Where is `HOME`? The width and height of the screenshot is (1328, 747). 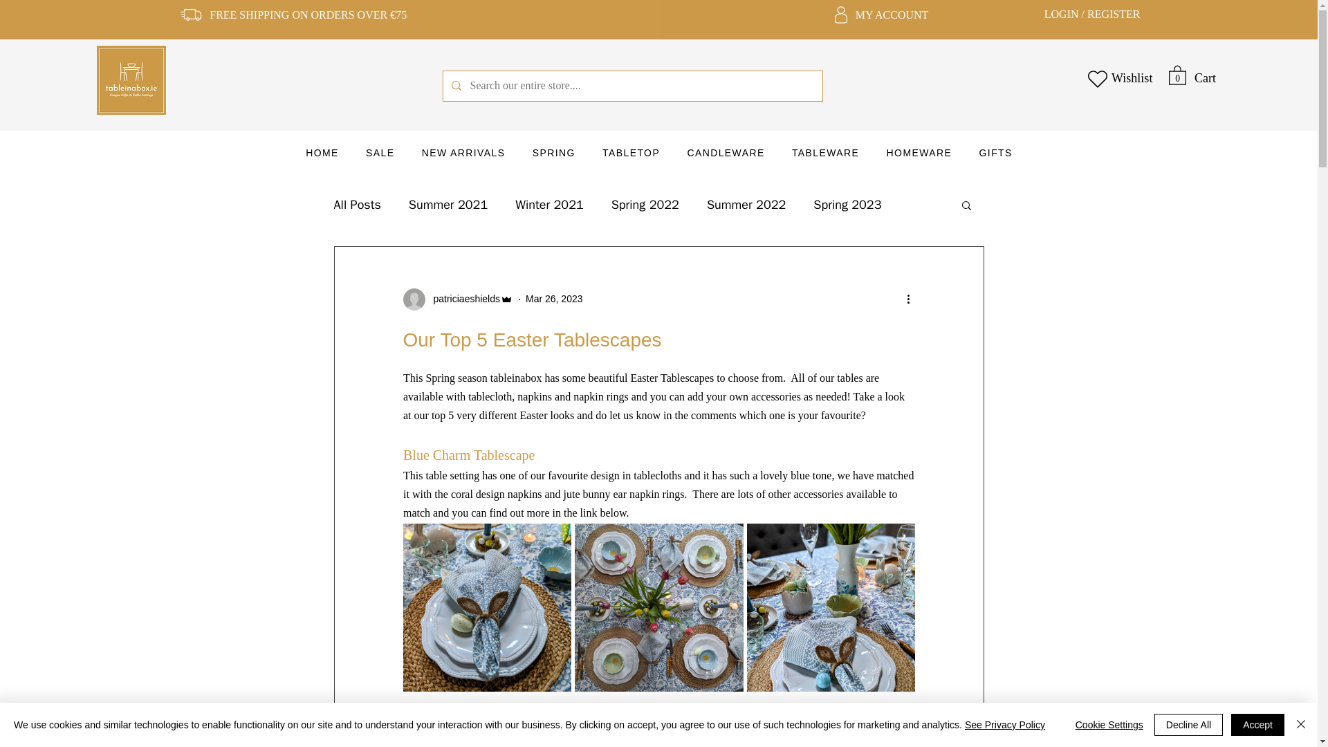 HOME is located at coordinates (322, 154).